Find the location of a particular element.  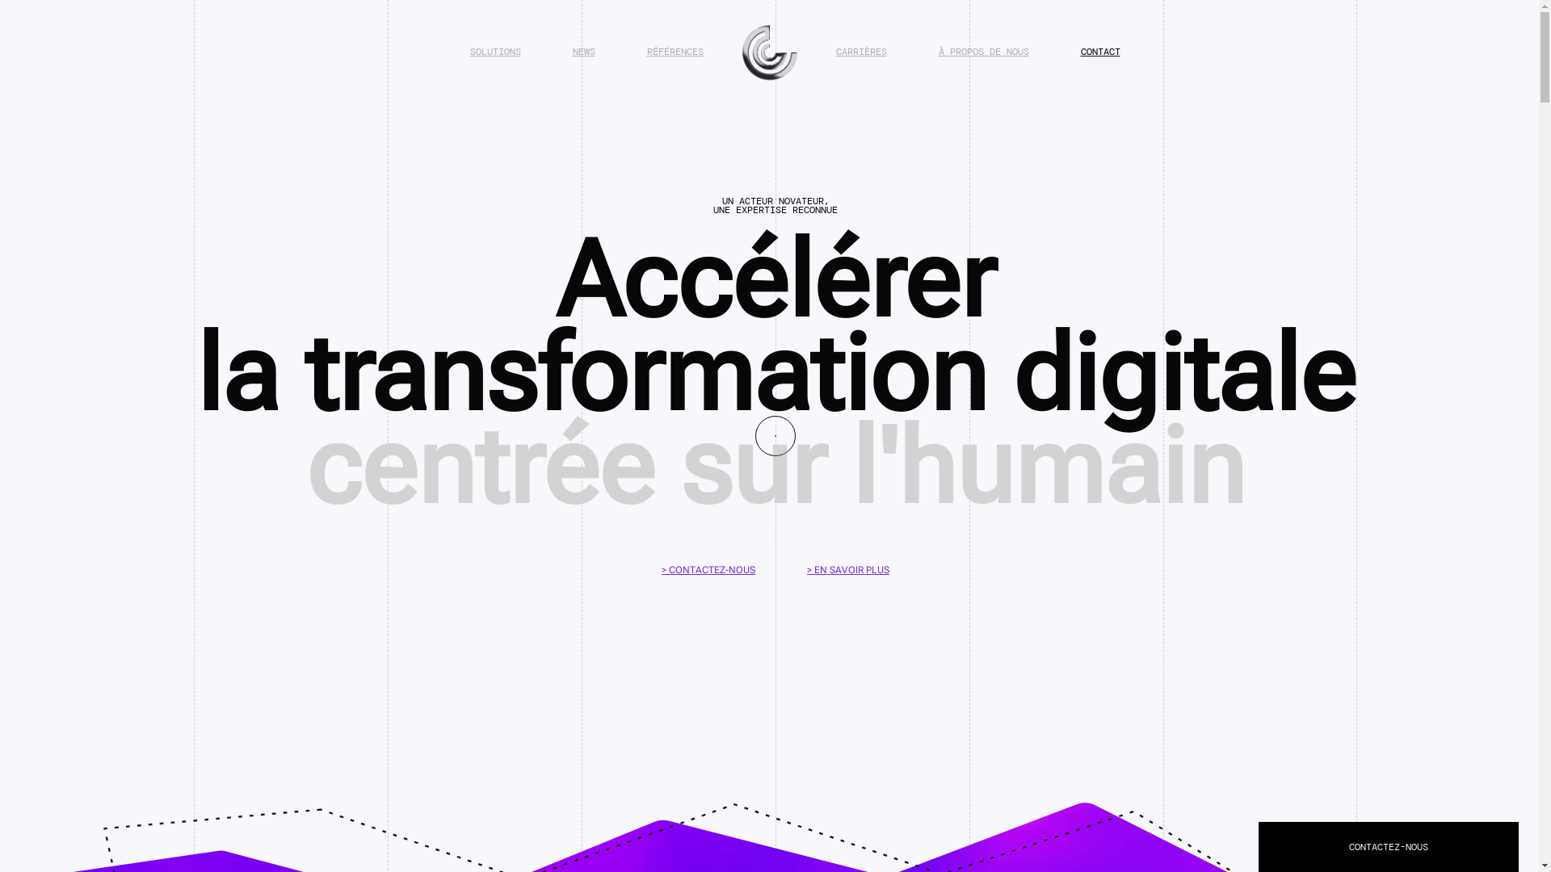

LINKEDIN is located at coordinates (1323, 764).